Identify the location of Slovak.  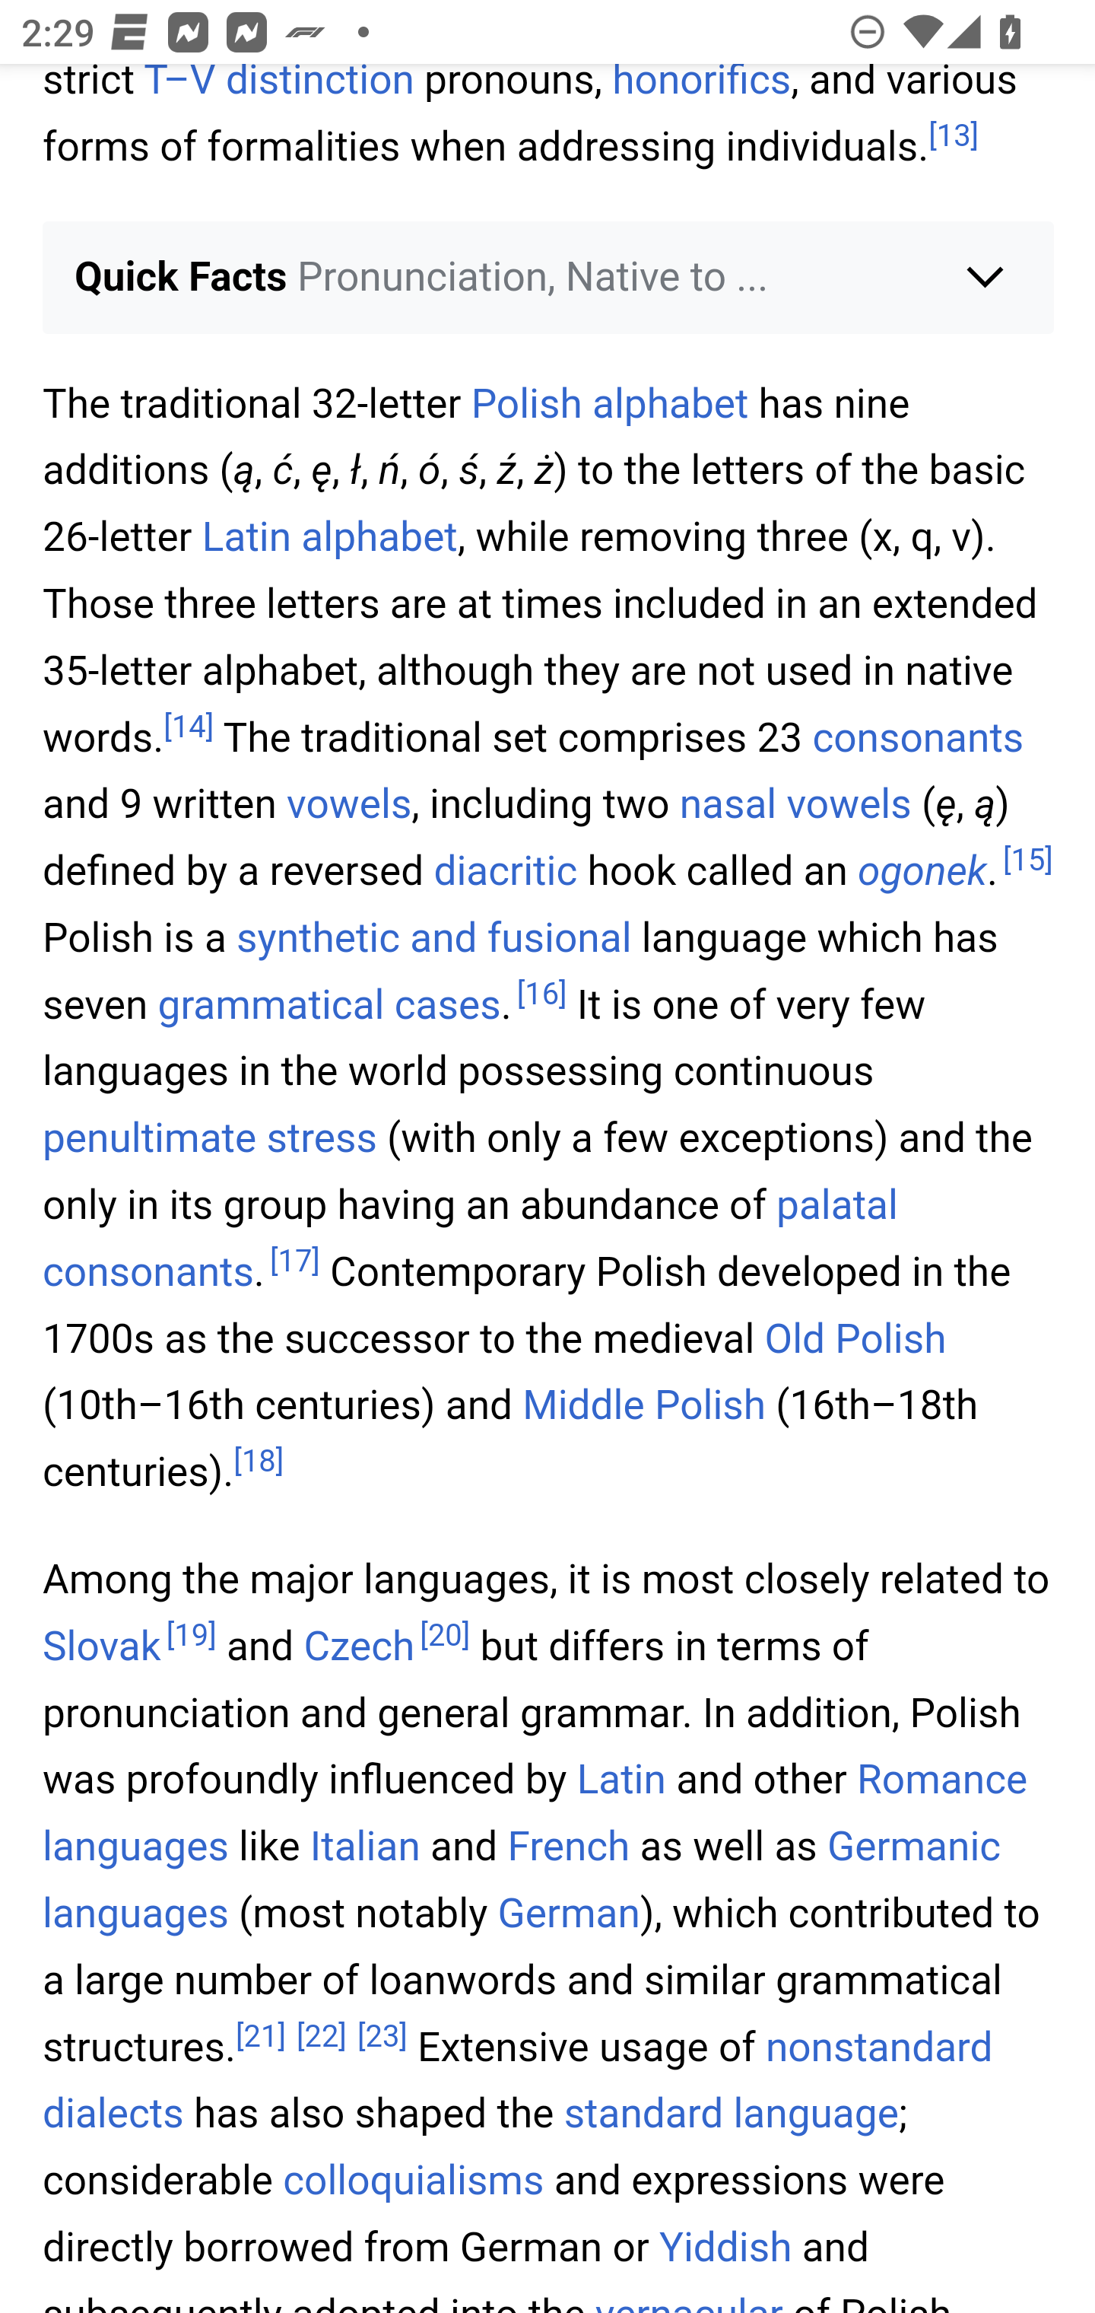
(102, 1646).